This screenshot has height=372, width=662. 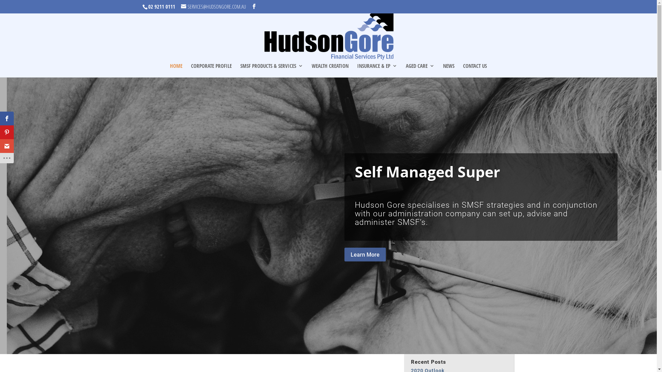 What do you see at coordinates (213, 7) in the screenshot?
I see `SERVICES@HUDSONGORE.COM.AU` at bounding box center [213, 7].